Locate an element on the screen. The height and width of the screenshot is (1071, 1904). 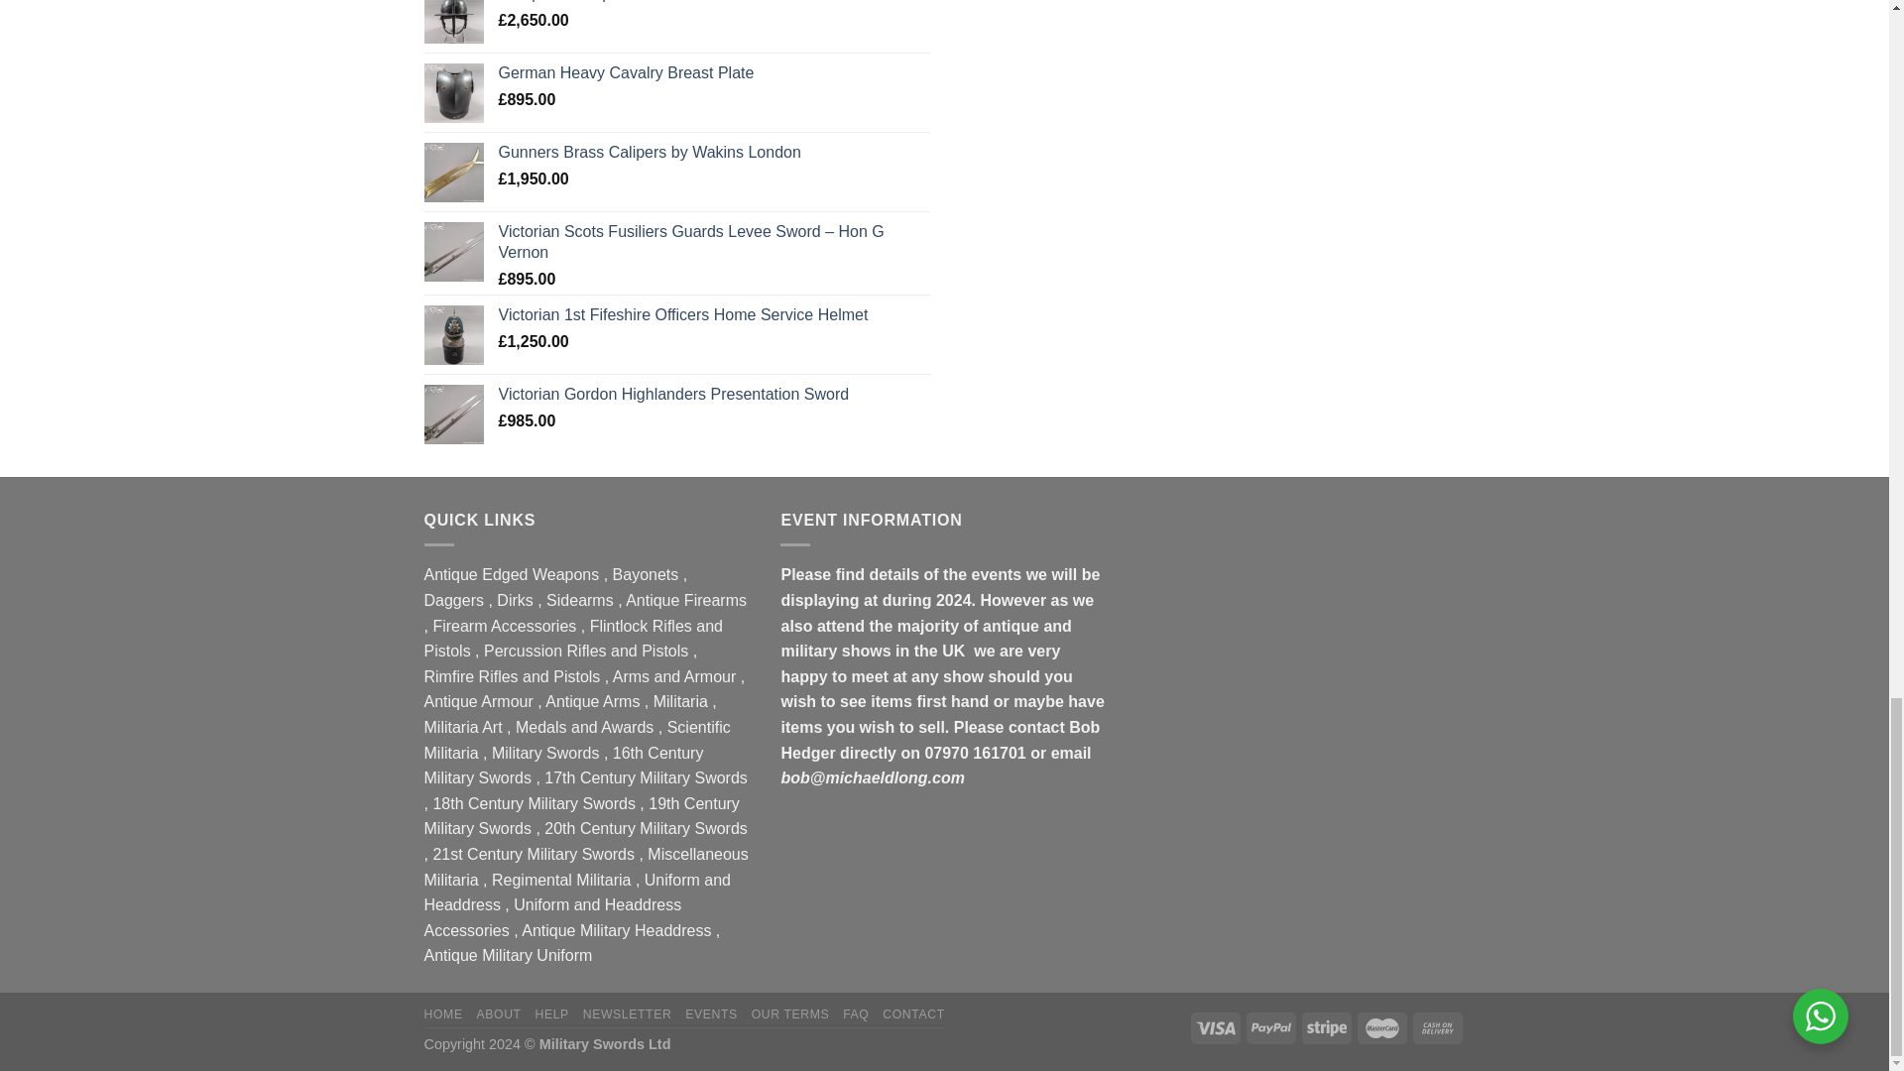
Gunners Brass Calipers by Wakins London is located at coordinates (712, 153).